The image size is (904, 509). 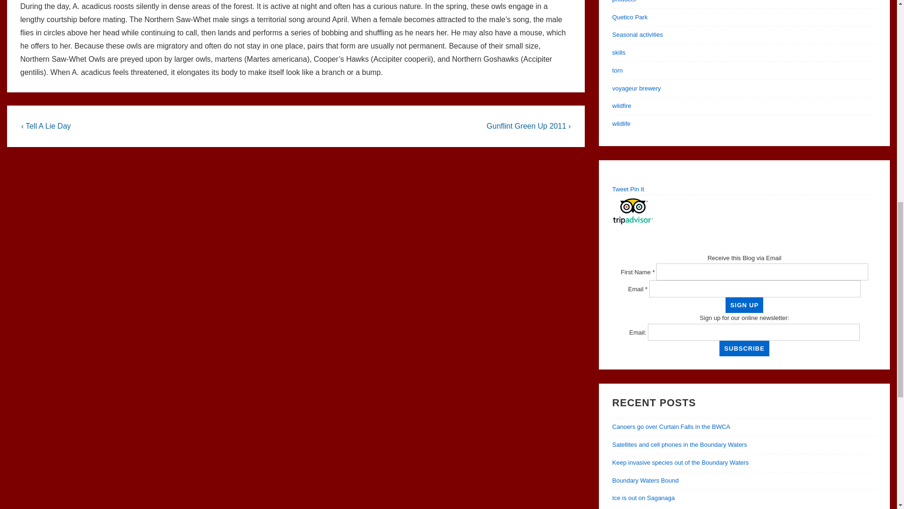 What do you see at coordinates (621, 123) in the screenshot?
I see `wildlife` at bounding box center [621, 123].